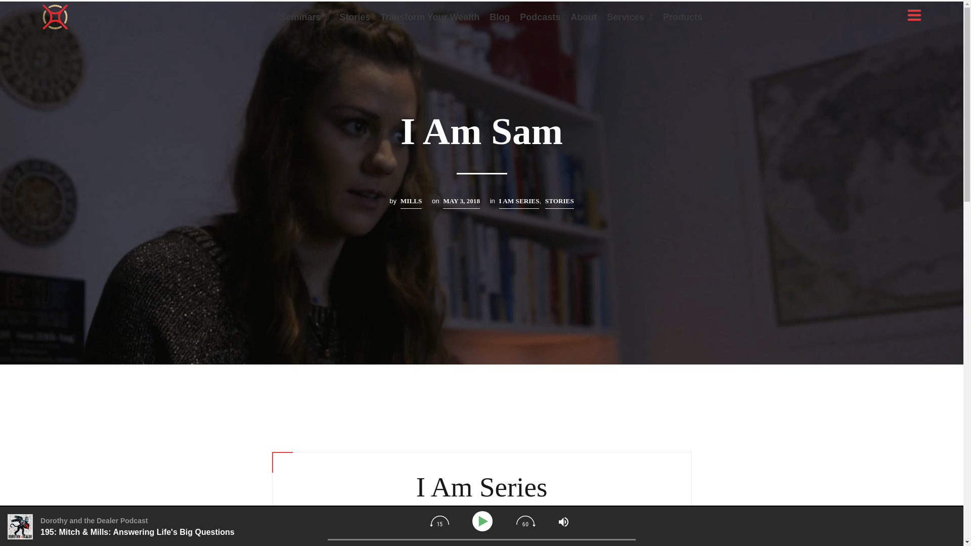 This screenshot has width=971, height=546. Describe the element at coordinates (55, 17) in the screenshot. I see `MJB-Seminars-Logo-Icon-213` at that location.